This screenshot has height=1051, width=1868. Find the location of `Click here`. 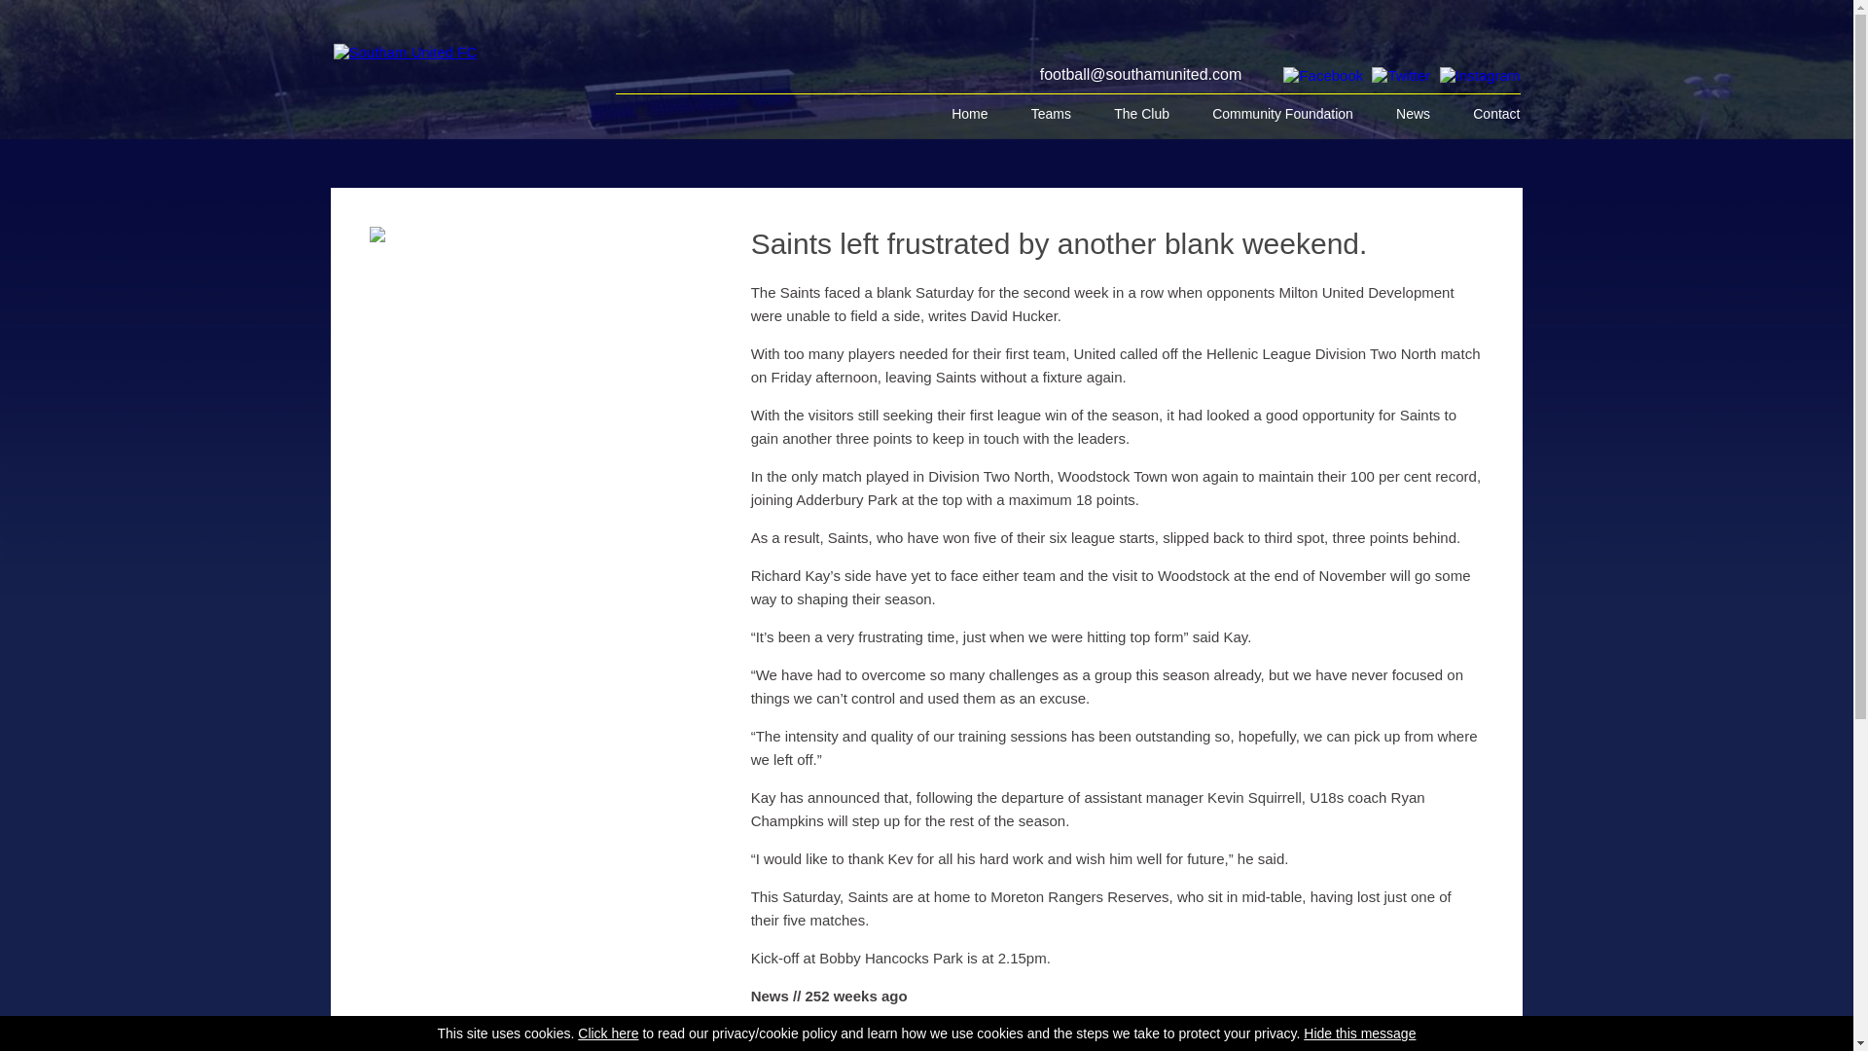

Click here is located at coordinates (607, 1033).